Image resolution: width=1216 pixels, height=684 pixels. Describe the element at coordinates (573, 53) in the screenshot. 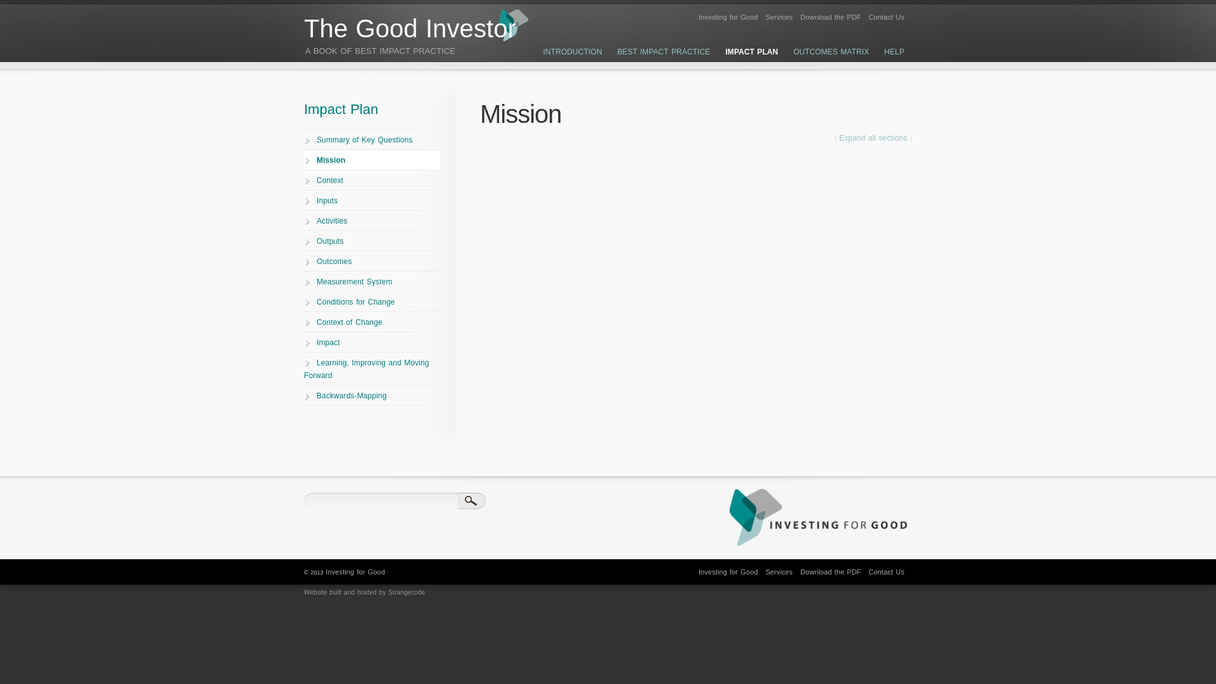

I see `INTRODUCTION` at that location.